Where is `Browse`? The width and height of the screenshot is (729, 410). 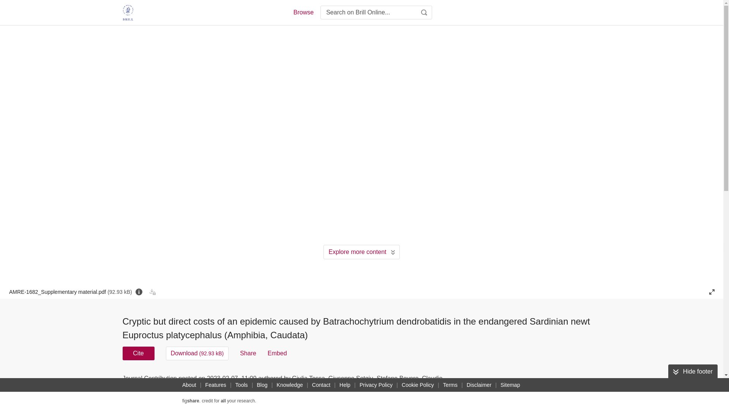 Browse is located at coordinates (303, 12).